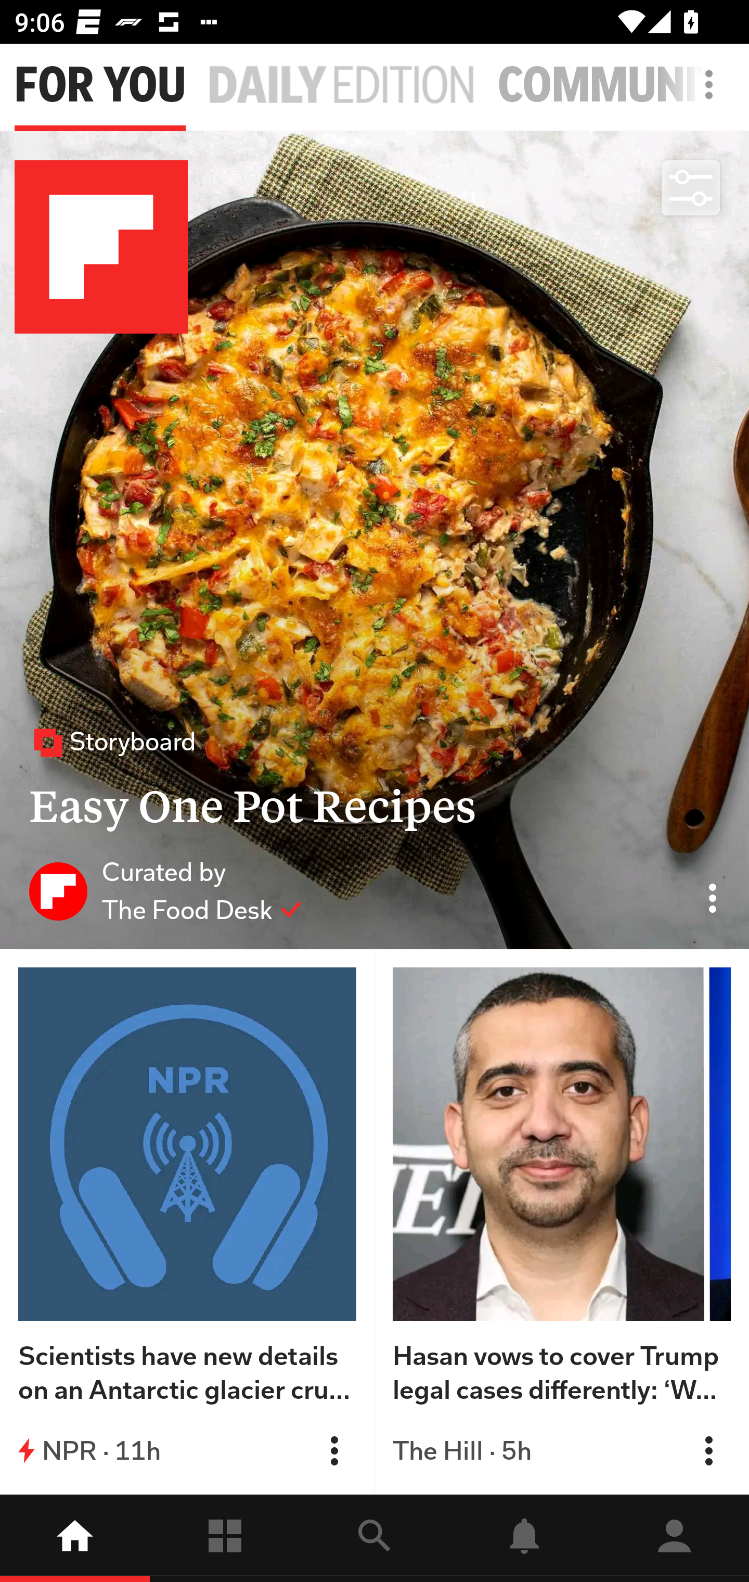 This screenshot has width=749, height=1582. I want to click on Flip into Magazine, so click(334, 1450).